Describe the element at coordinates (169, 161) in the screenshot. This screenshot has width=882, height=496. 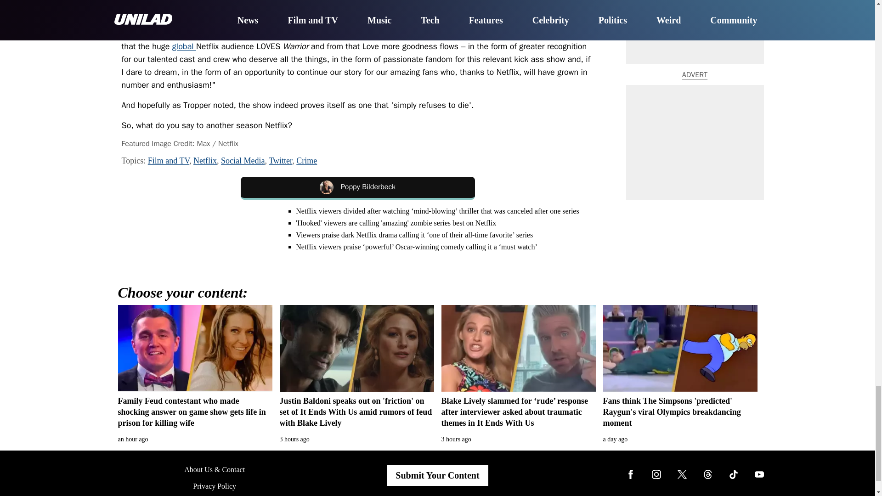
I see `Film and TV` at that location.